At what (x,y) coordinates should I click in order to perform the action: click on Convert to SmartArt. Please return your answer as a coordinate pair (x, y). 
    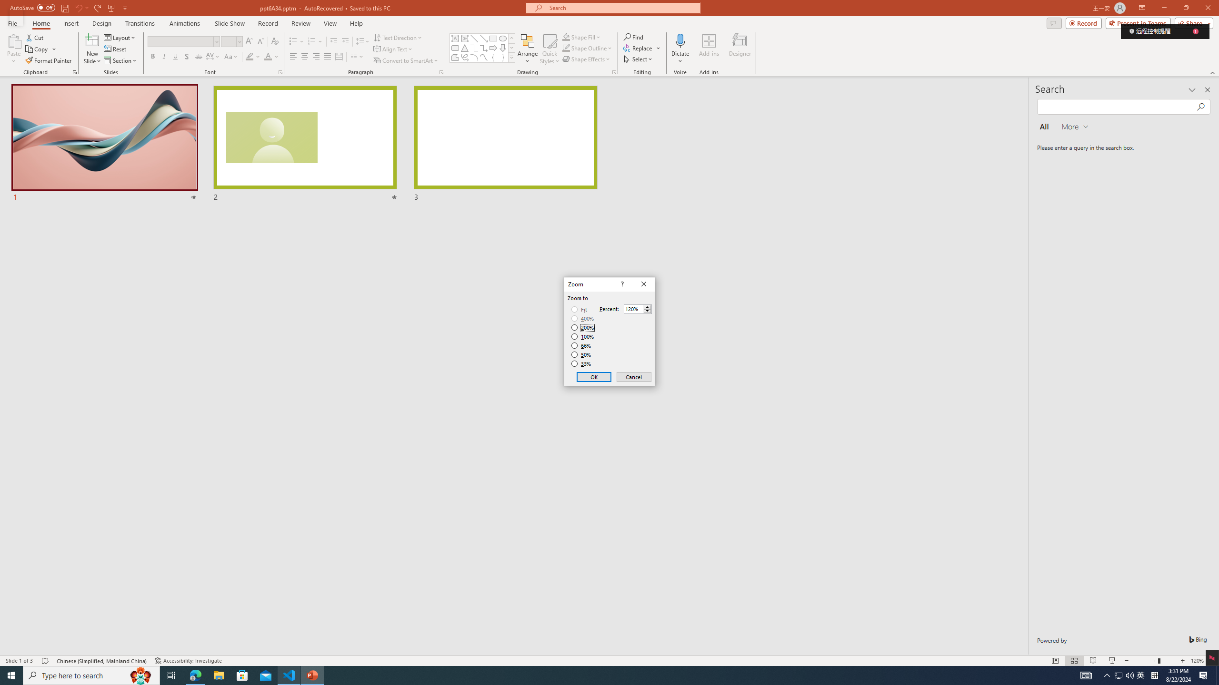
    Looking at the image, I should click on (406, 61).